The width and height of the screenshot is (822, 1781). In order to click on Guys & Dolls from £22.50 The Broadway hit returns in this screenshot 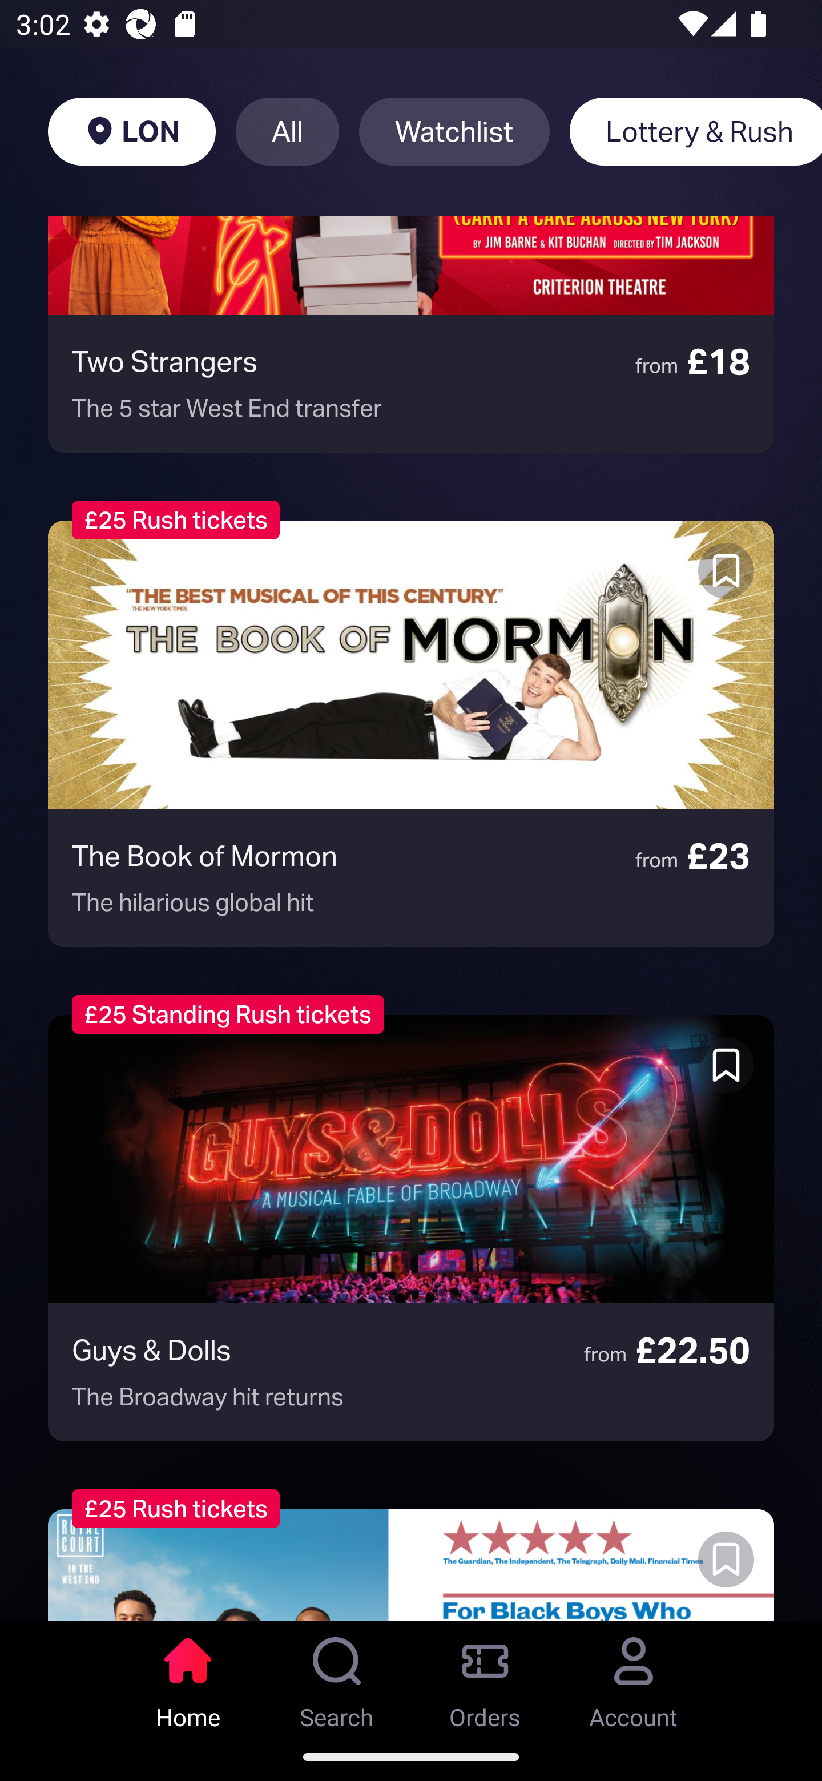, I will do `click(411, 1228)`.